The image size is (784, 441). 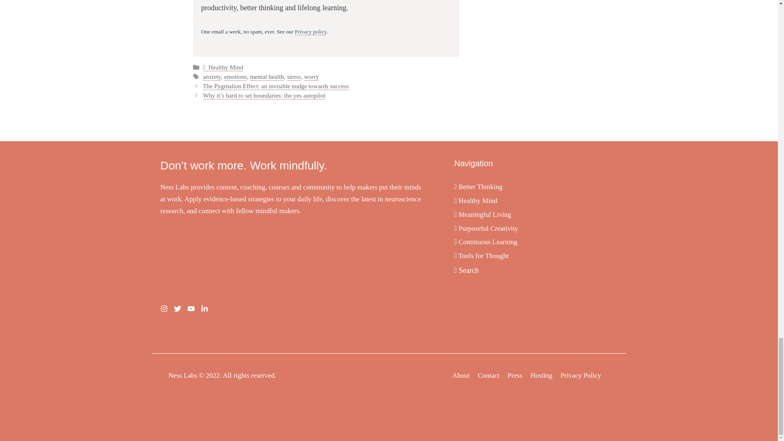 What do you see at coordinates (212, 77) in the screenshot?
I see `anxiety` at bounding box center [212, 77].